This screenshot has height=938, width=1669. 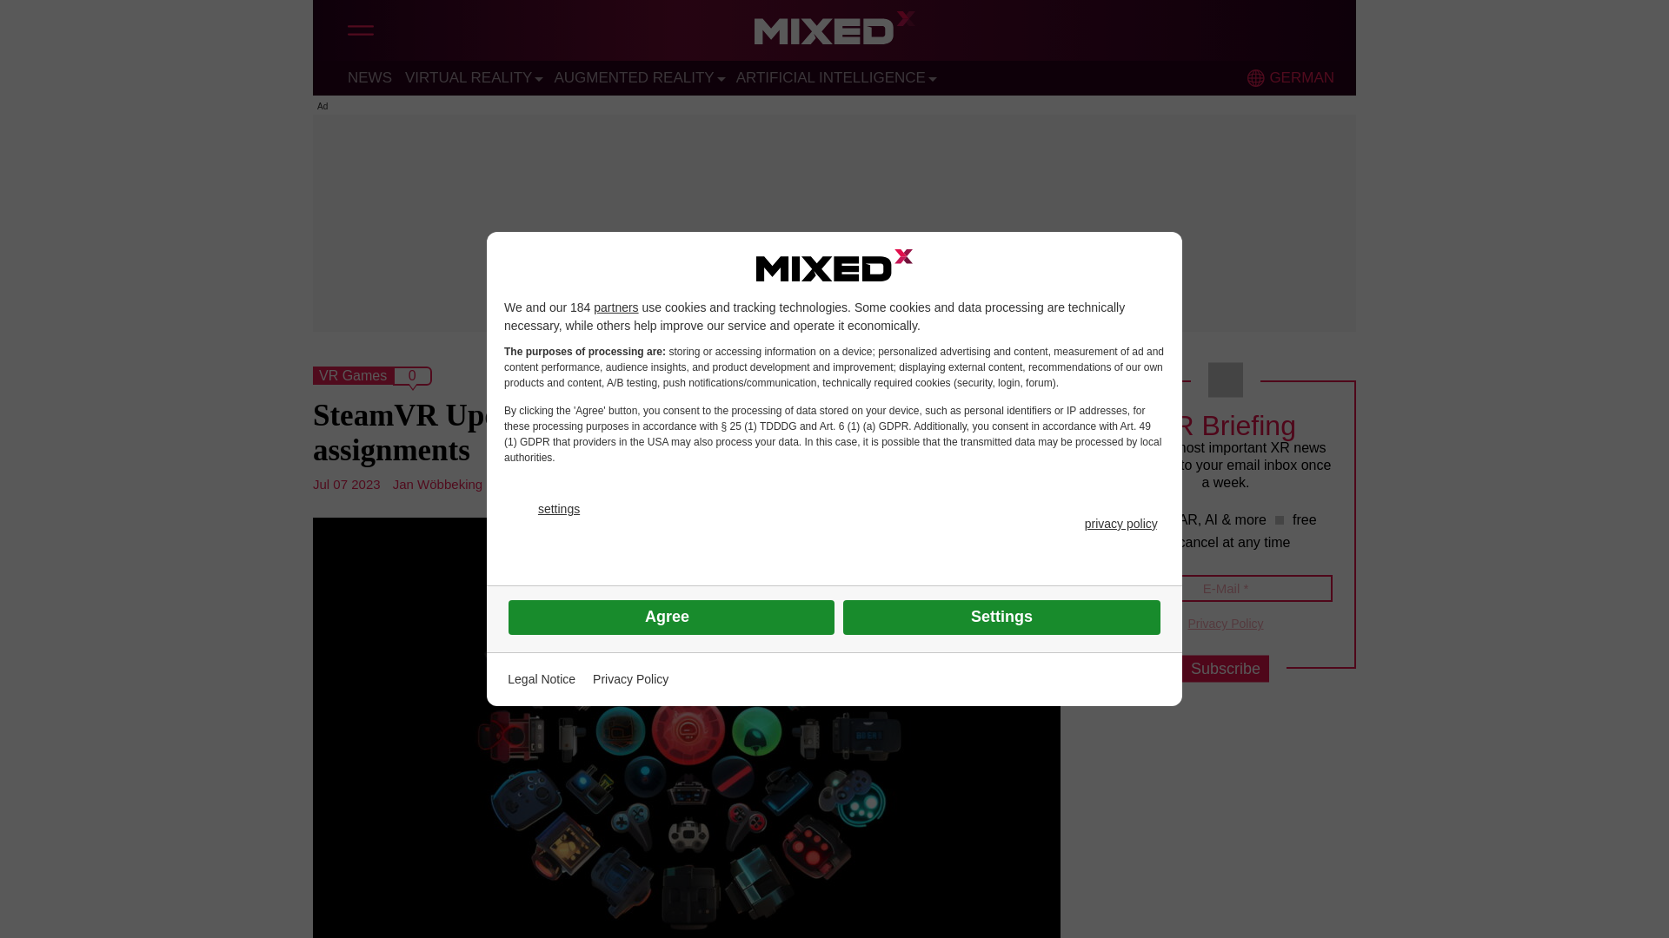 What do you see at coordinates (369, 77) in the screenshot?
I see `NEWS` at bounding box center [369, 77].